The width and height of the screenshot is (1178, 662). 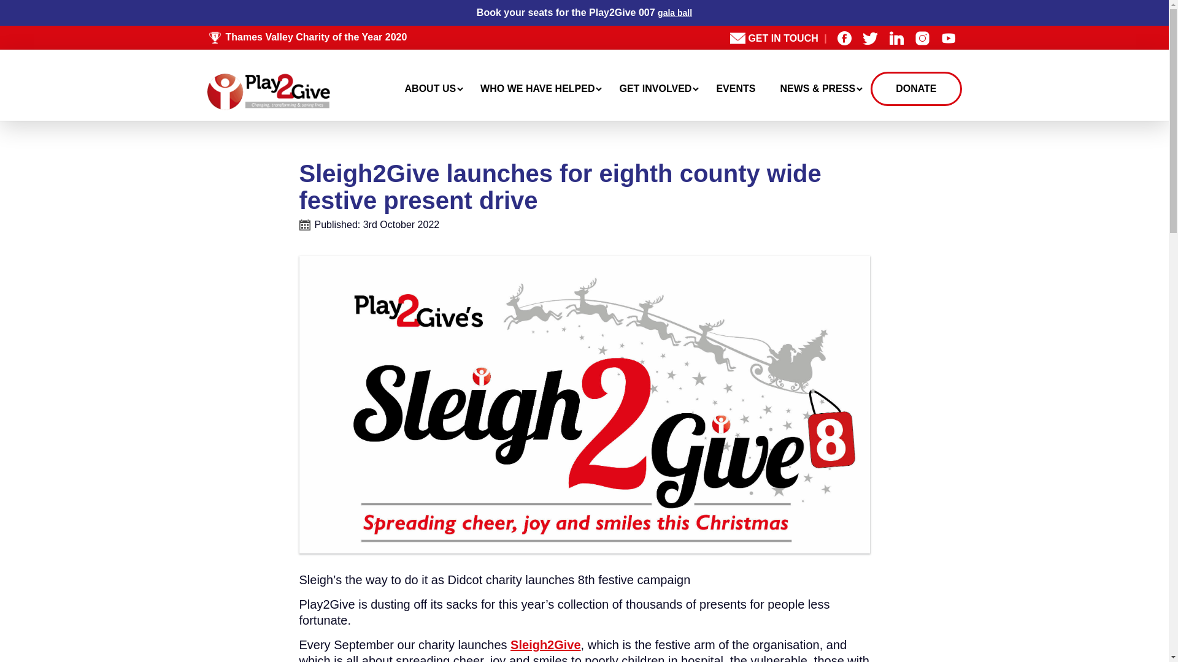 What do you see at coordinates (434, 88) in the screenshot?
I see `ABOUT US` at bounding box center [434, 88].